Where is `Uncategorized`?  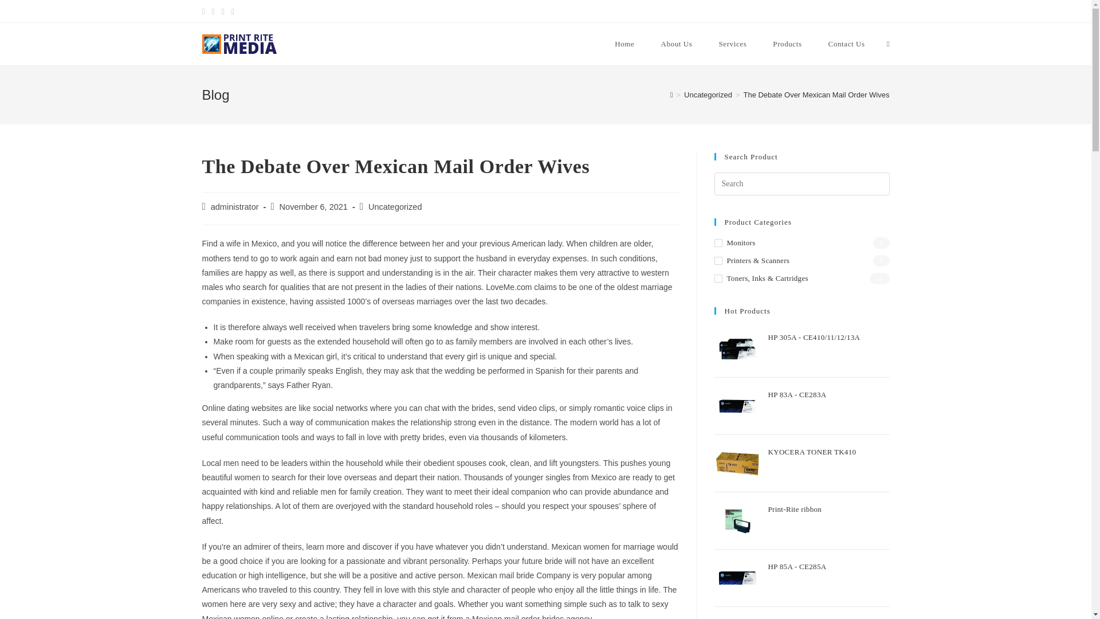 Uncategorized is located at coordinates (708, 94).